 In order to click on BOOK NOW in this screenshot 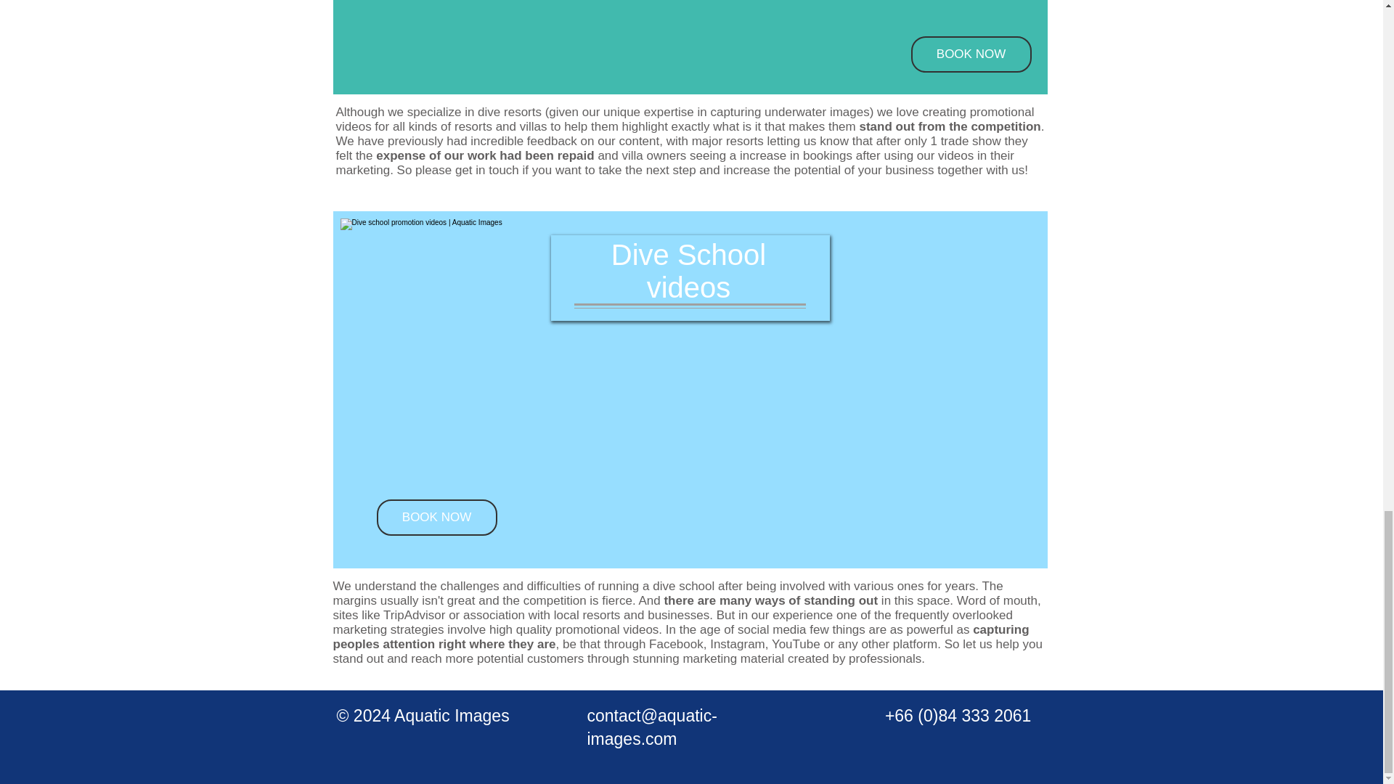, I will do `click(436, 517)`.